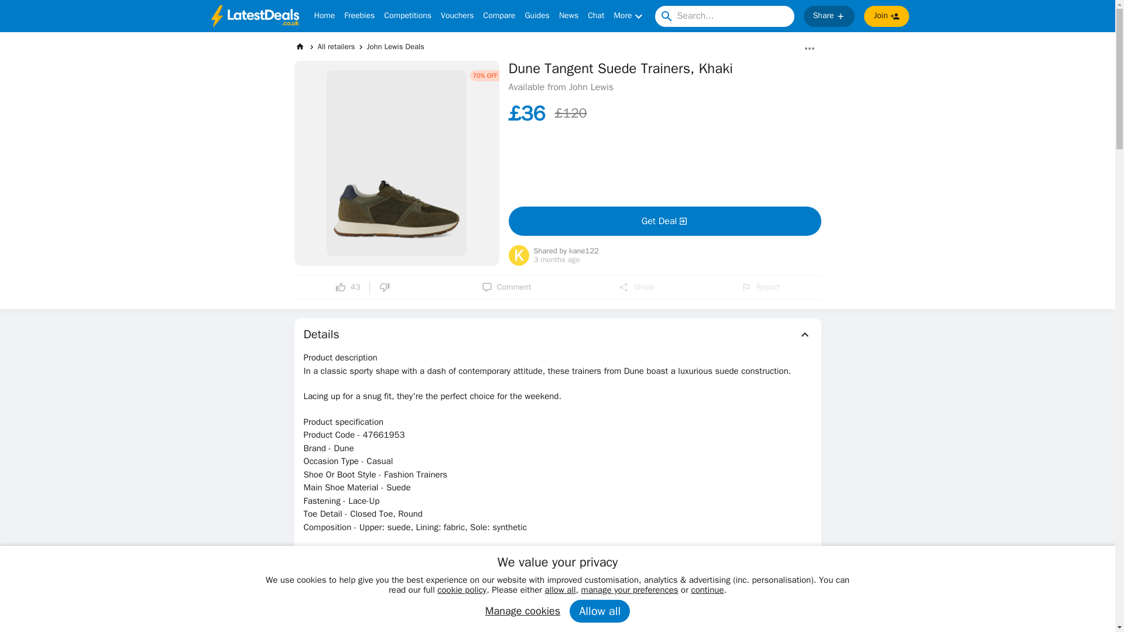 This screenshot has width=1124, height=632. Describe the element at coordinates (359, 16) in the screenshot. I see `Freebies` at that location.